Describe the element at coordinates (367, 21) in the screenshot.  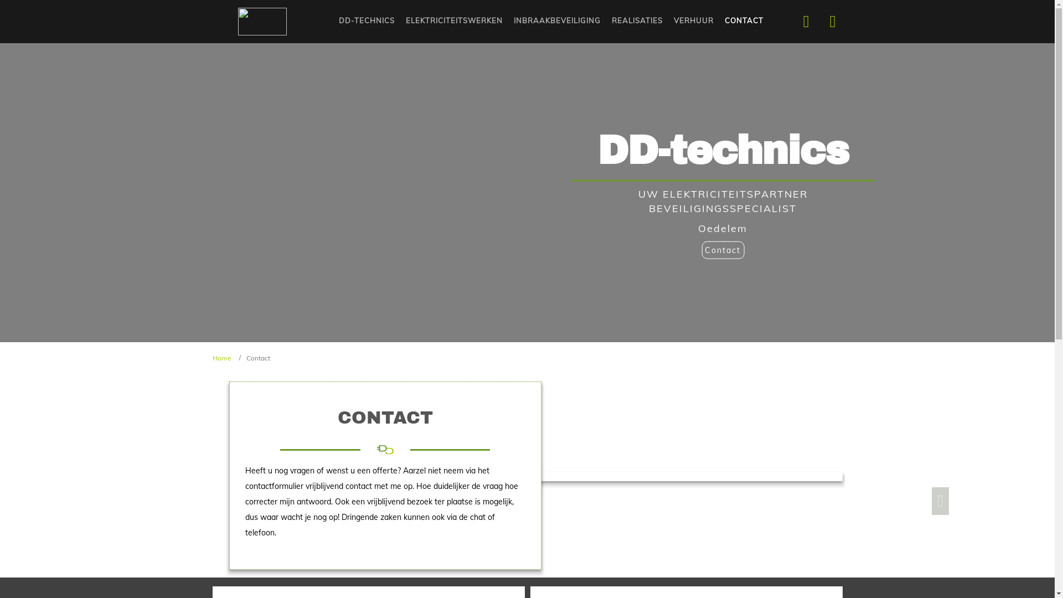
I see `DD-TECHNICS` at that location.